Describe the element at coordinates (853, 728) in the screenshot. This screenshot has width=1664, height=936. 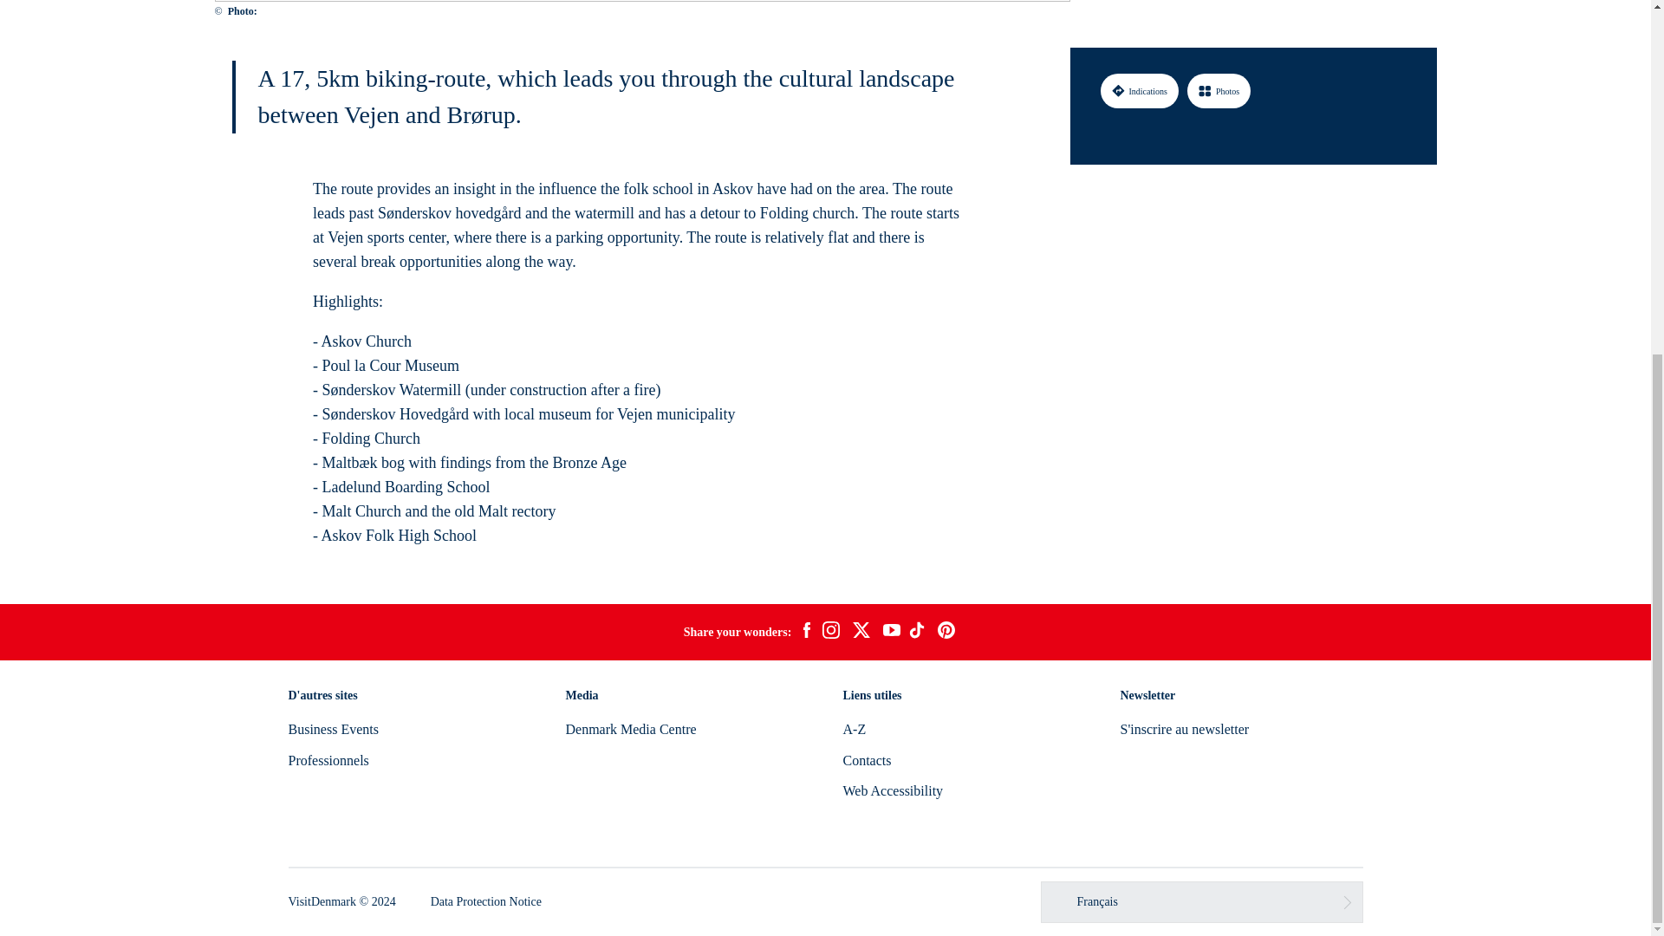
I see `A-Z` at that location.